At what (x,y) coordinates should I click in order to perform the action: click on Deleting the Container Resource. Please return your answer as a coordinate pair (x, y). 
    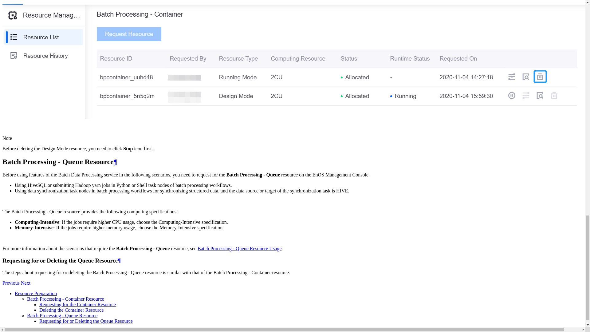
    Looking at the image, I should click on (71, 310).